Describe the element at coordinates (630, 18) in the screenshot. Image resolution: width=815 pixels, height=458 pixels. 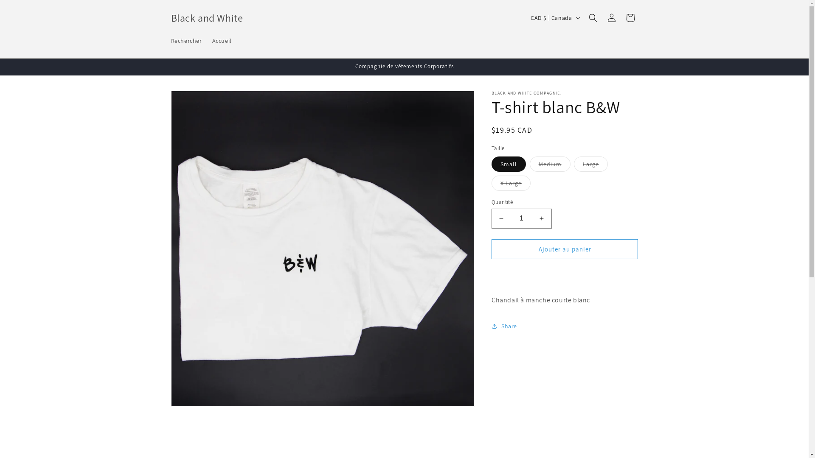
I see `Panier` at that location.